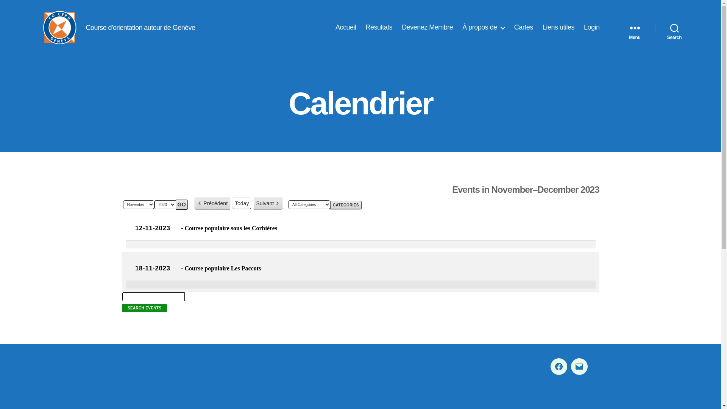 The height and width of the screenshot is (409, 727). What do you see at coordinates (592, 28) in the screenshot?
I see `Login` at bounding box center [592, 28].